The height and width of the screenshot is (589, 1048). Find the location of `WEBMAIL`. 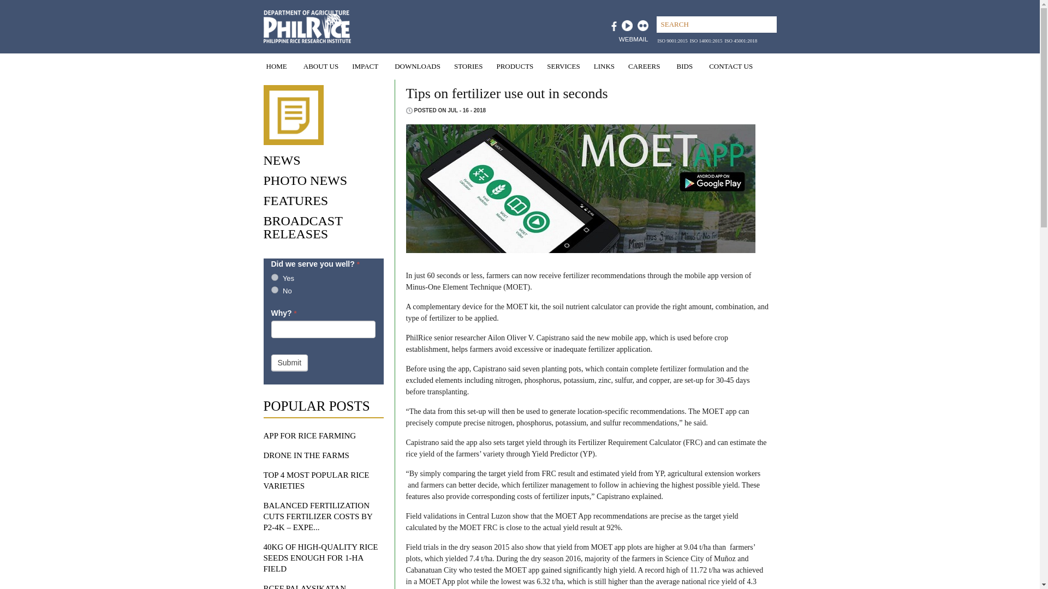

WEBMAIL is located at coordinates (634, 38).